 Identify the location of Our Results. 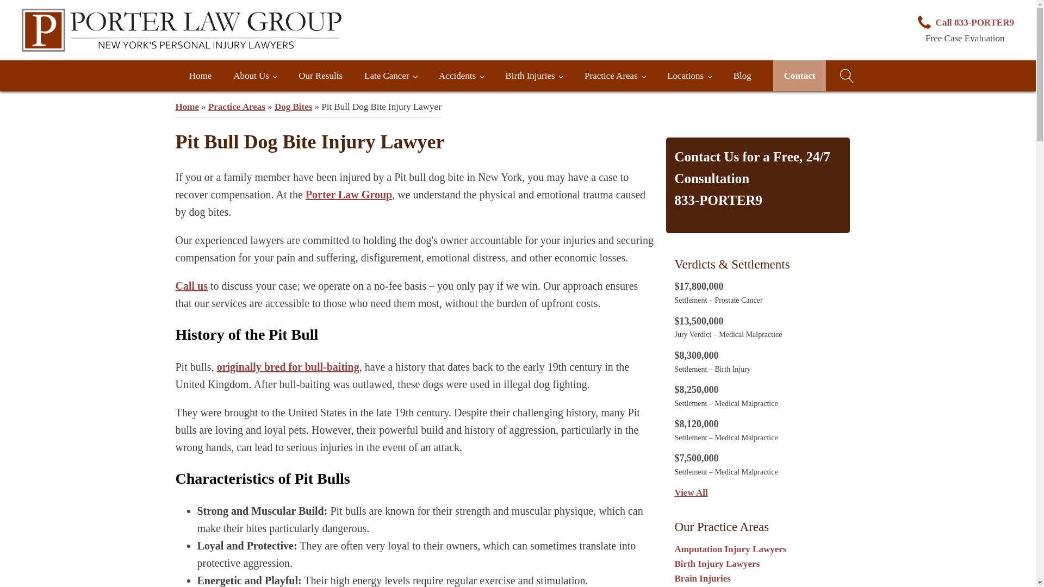
(321, 76).